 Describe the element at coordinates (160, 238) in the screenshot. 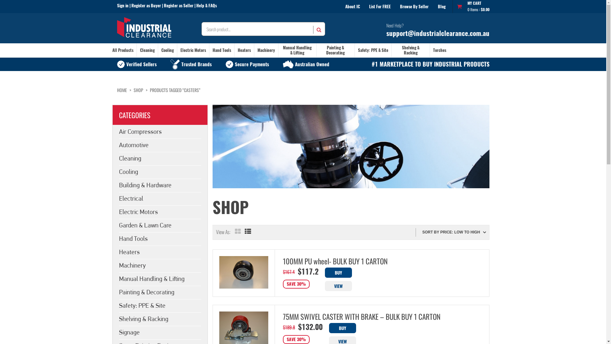

I see `Hand Tools` at that location.